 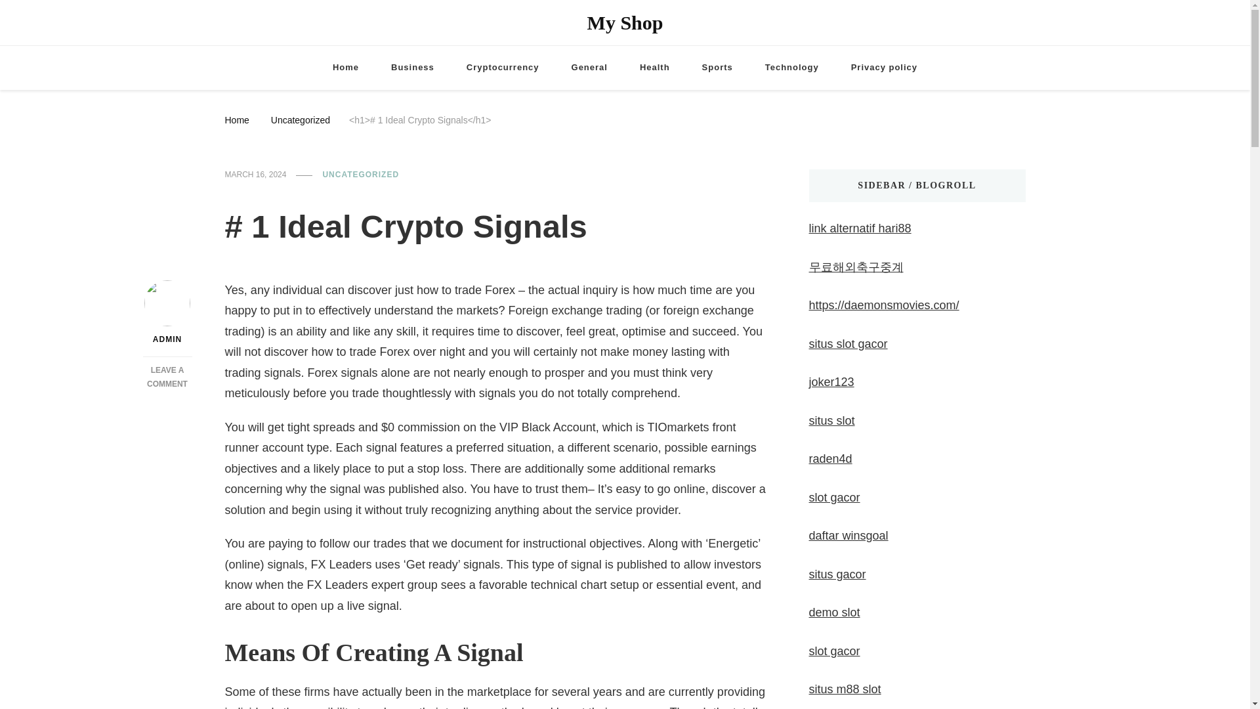 What do you see at coordinates (625, 22) in the screenshot?
I see `My Shop` at bounding box center [625, 22].